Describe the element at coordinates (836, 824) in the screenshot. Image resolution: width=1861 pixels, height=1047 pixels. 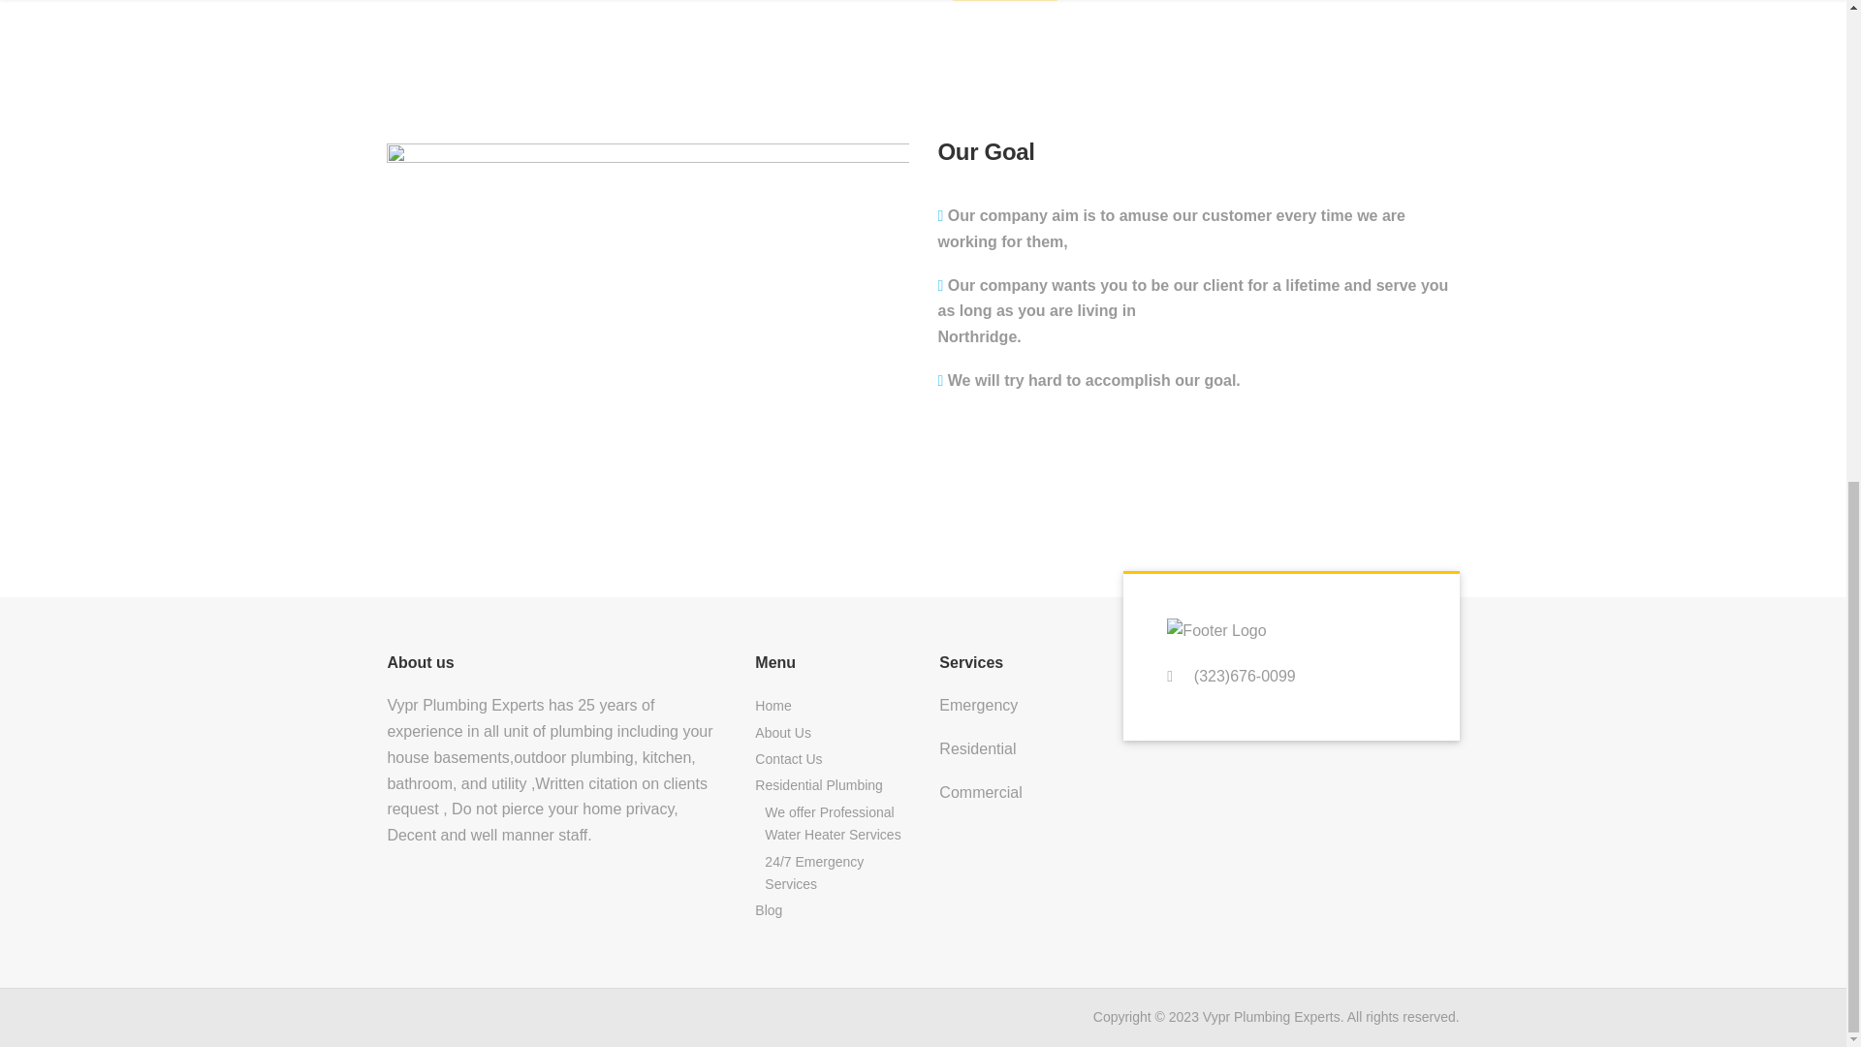
I see `We offer Professional Water Heater Services` at that location.